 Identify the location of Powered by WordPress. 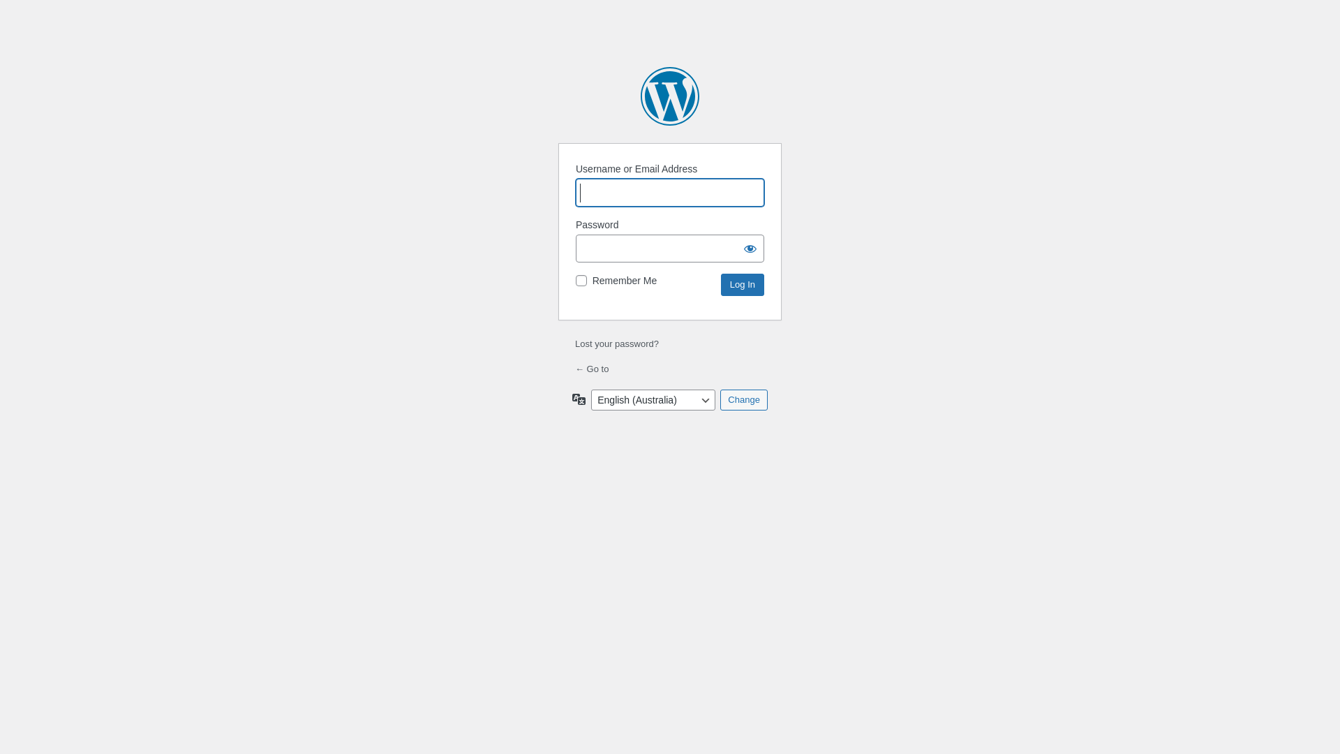
(670, 96).